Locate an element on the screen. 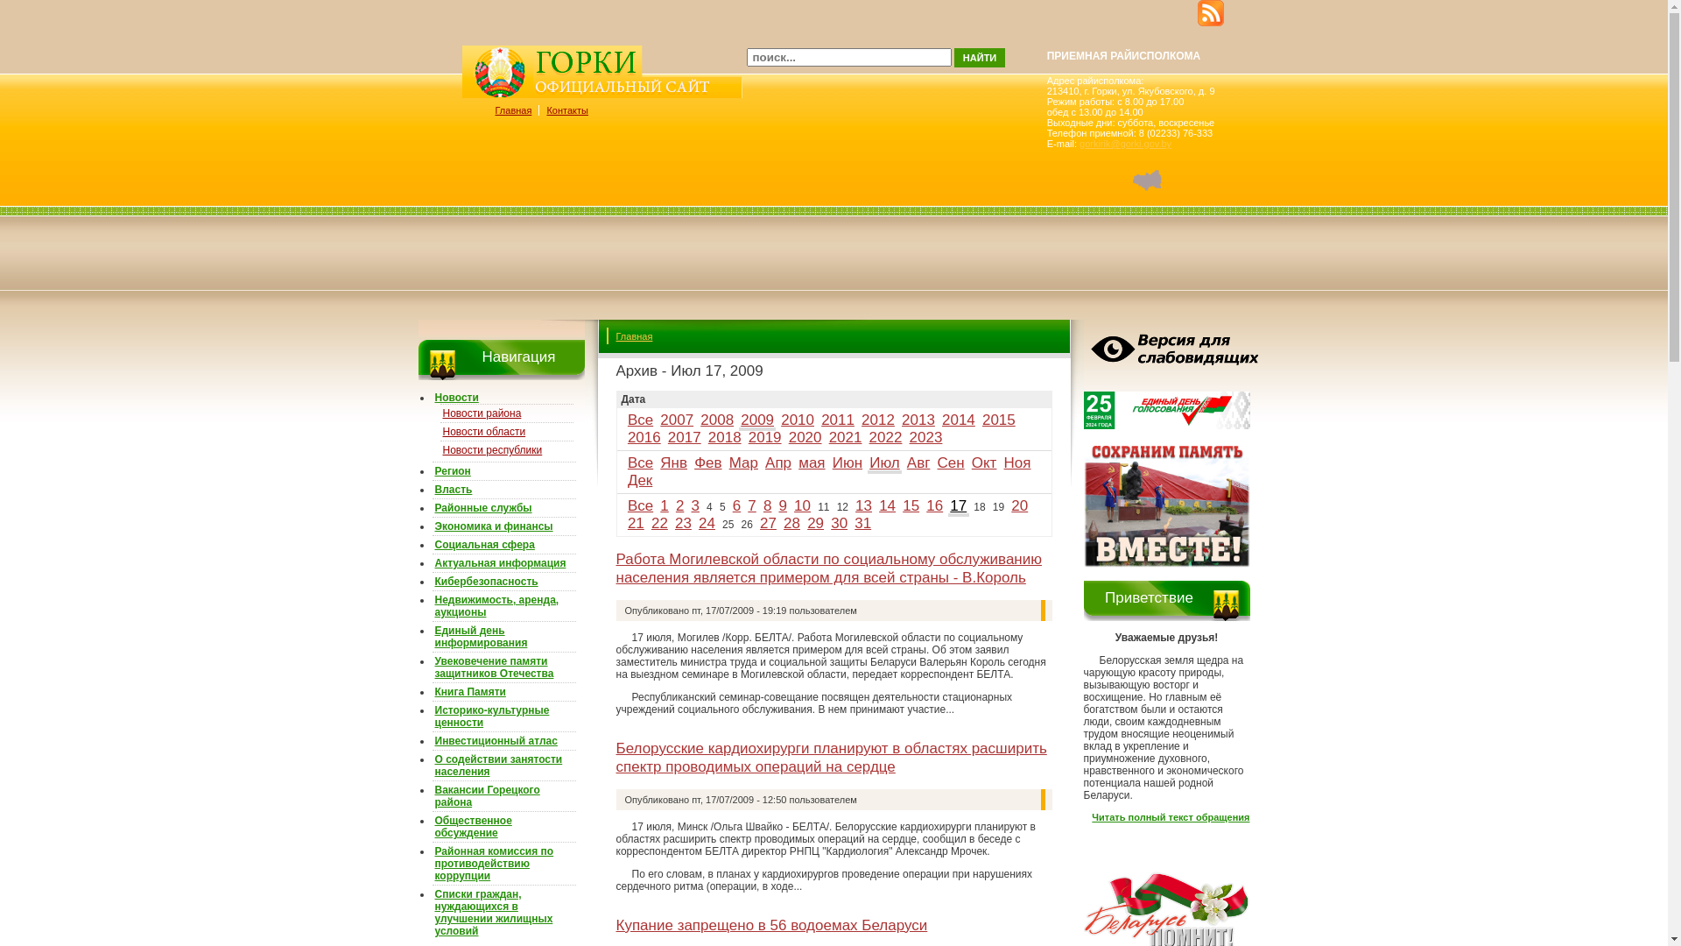  28 is located at coordinates (791, 524).